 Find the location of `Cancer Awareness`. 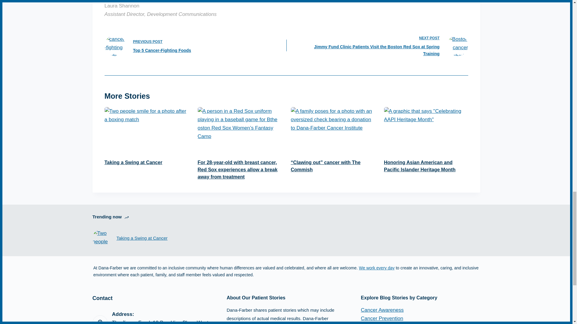

Cancer Awareness is located at coordinates (133, 162).